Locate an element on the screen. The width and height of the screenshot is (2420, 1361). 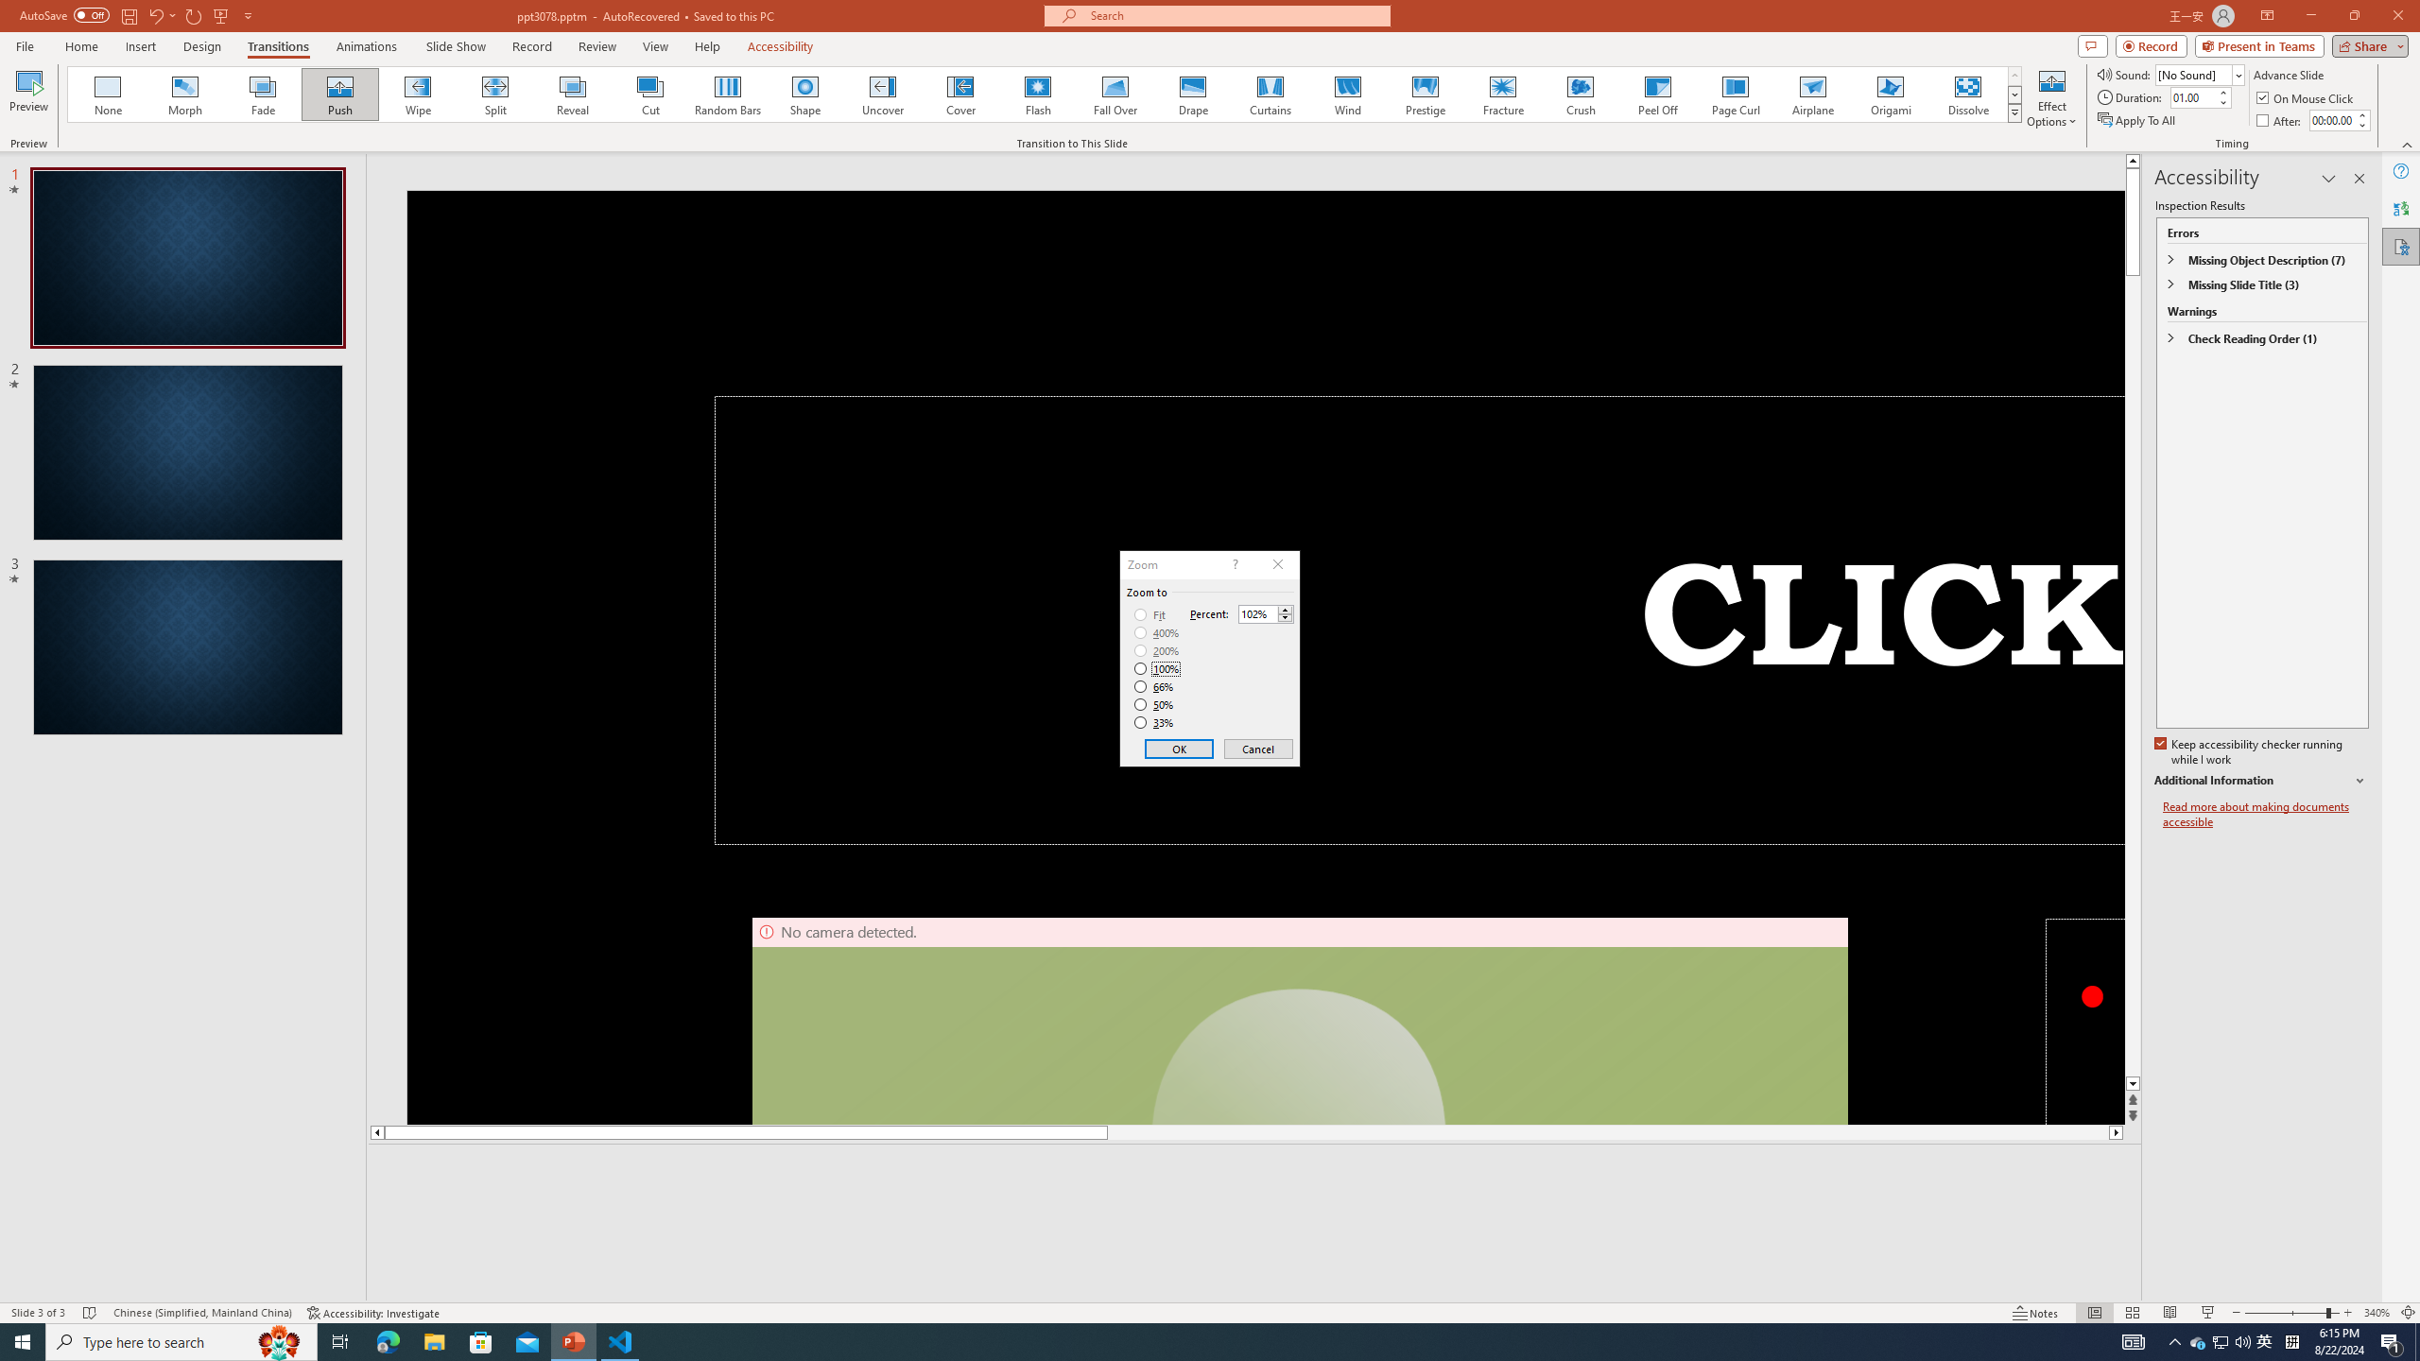
Effect Options is located at coordinates (2051, 97).